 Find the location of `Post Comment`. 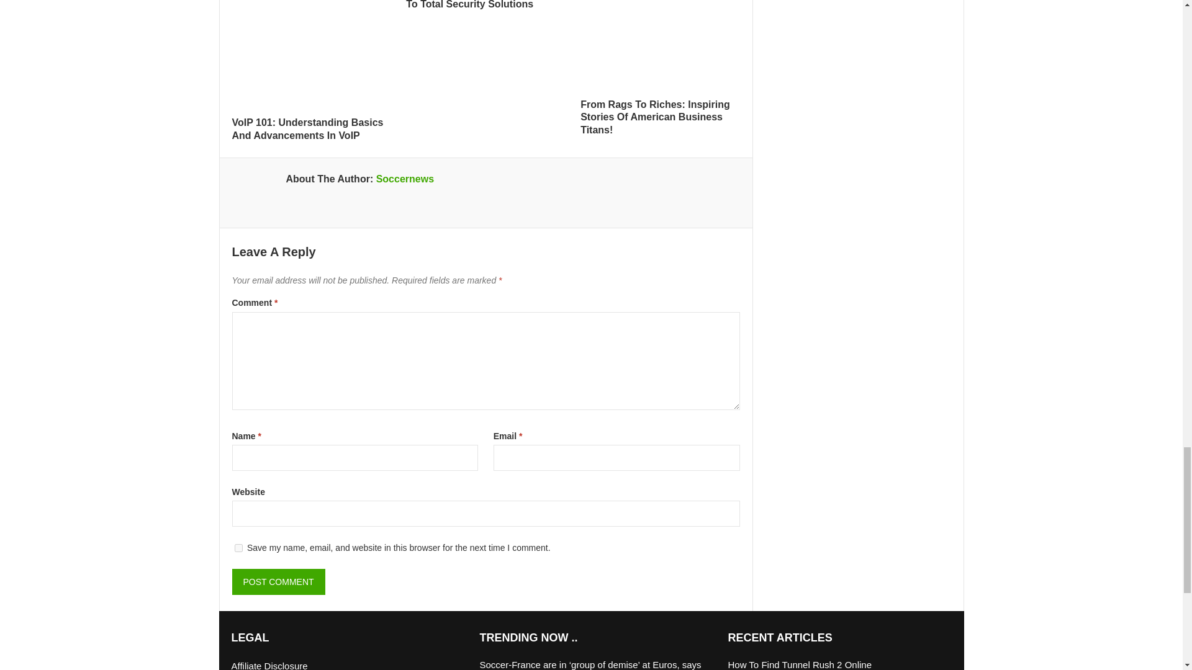

Post Comment is located at coordinates (279, 582).